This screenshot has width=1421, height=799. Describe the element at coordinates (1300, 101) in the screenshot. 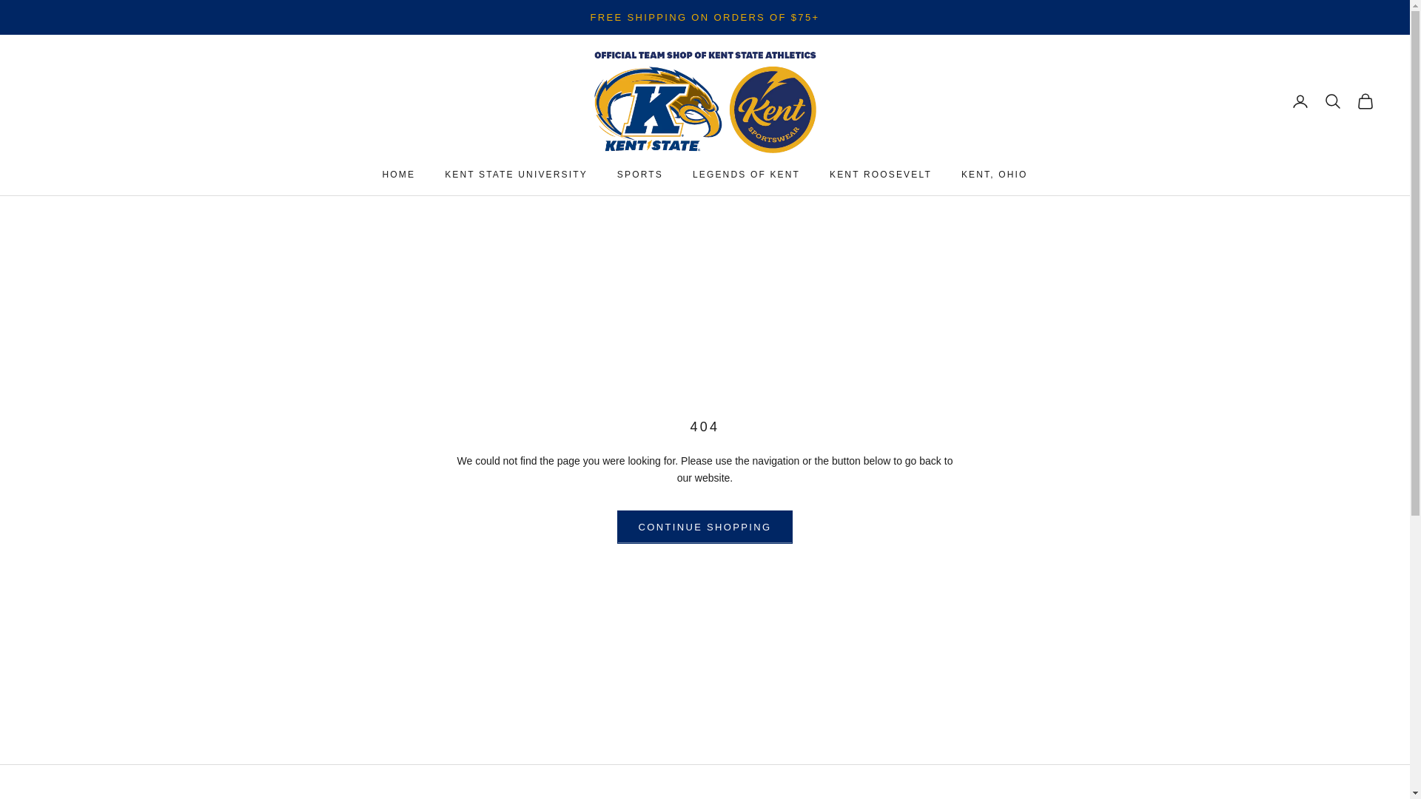

I see `Open account page` at that location.